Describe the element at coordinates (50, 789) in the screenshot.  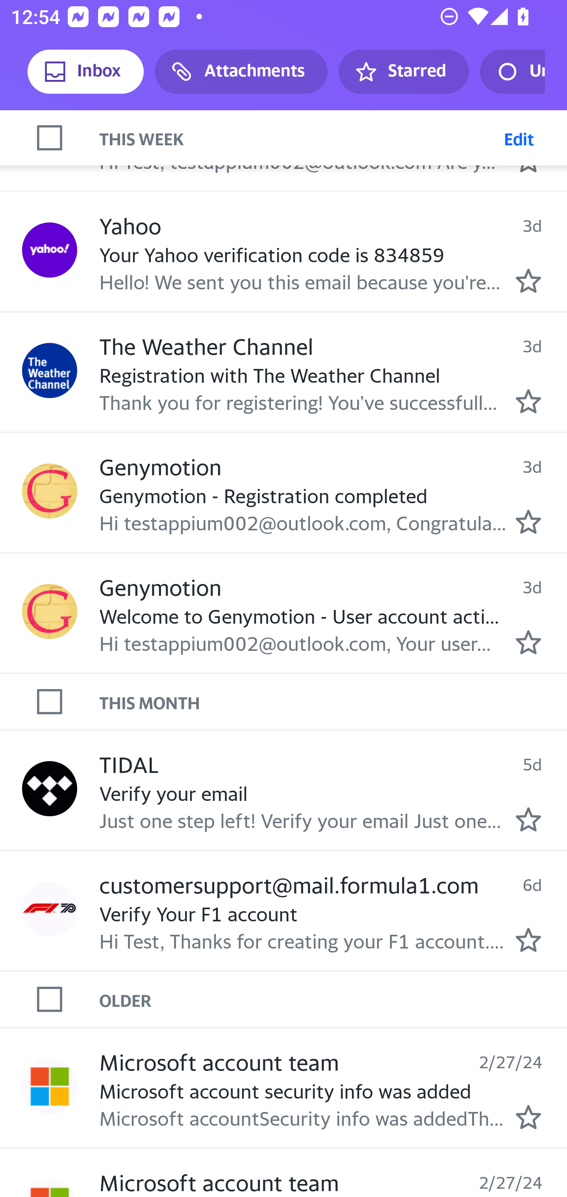
I see `Profile
TIDAL` at that location.